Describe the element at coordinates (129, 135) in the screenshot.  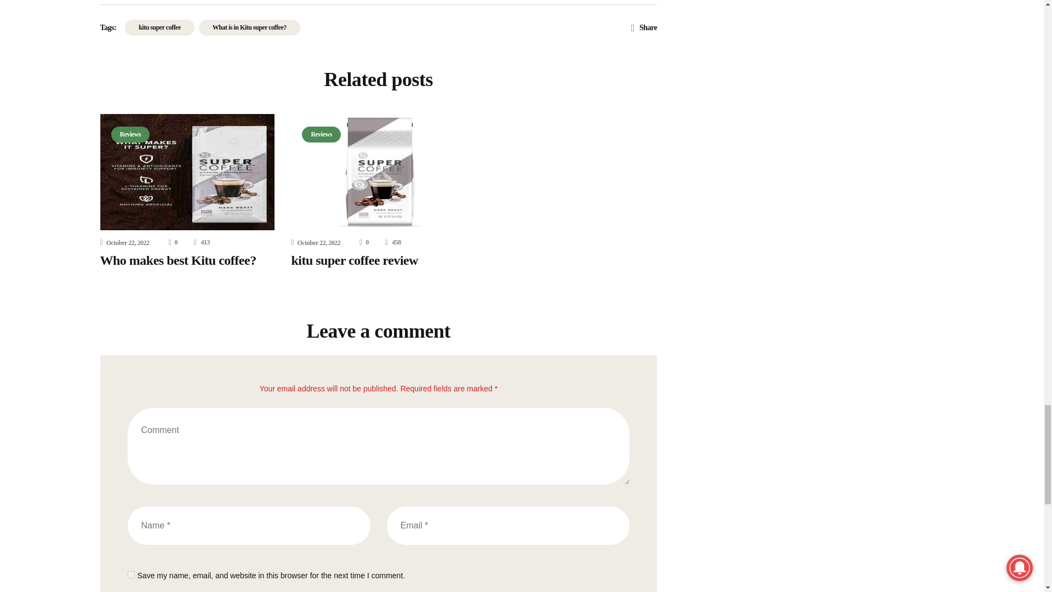
I see `Reviews` at that location.